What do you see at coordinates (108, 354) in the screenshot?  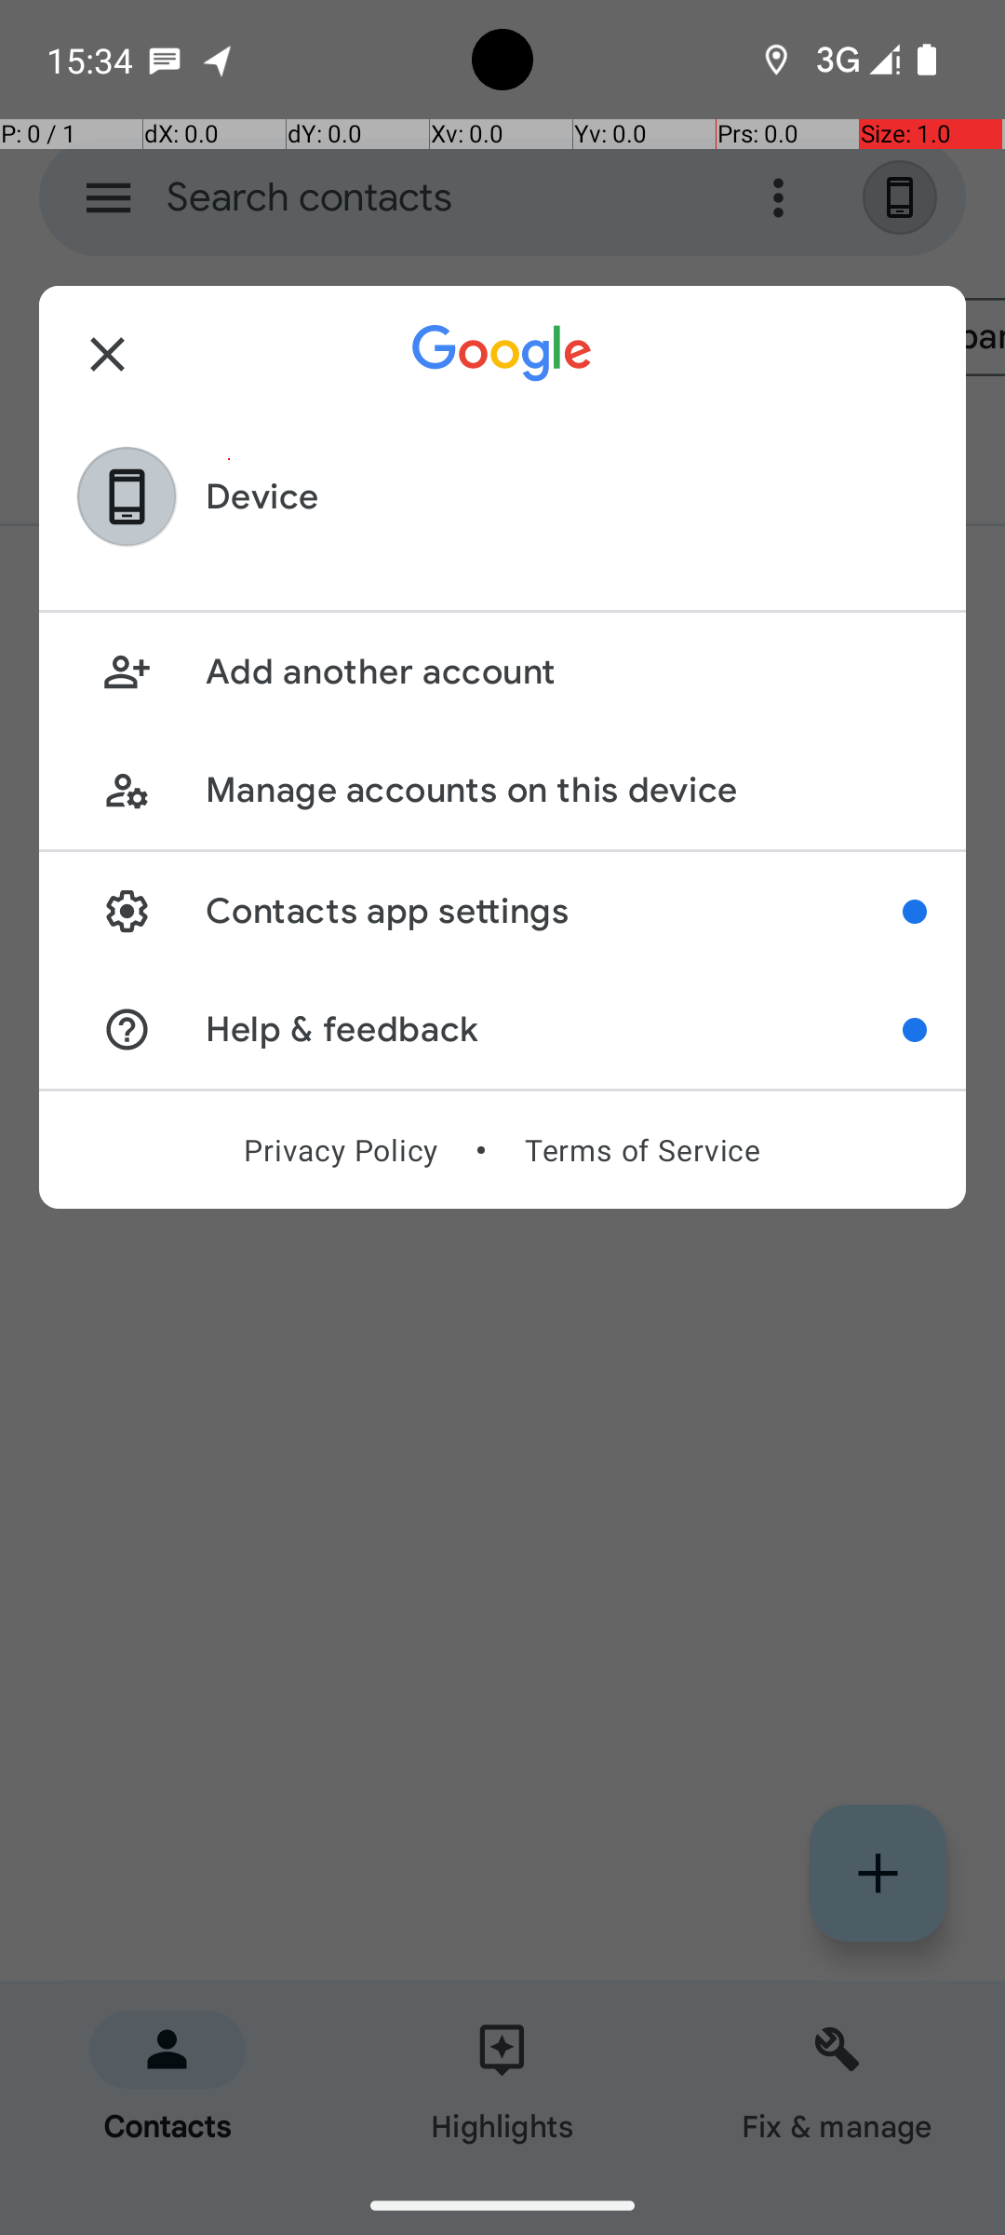 I see `Close` at bounding box center [108, 354].